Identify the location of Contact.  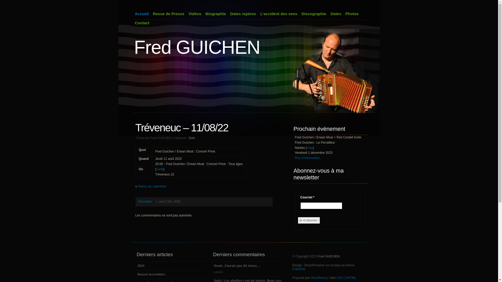
(142, 23).